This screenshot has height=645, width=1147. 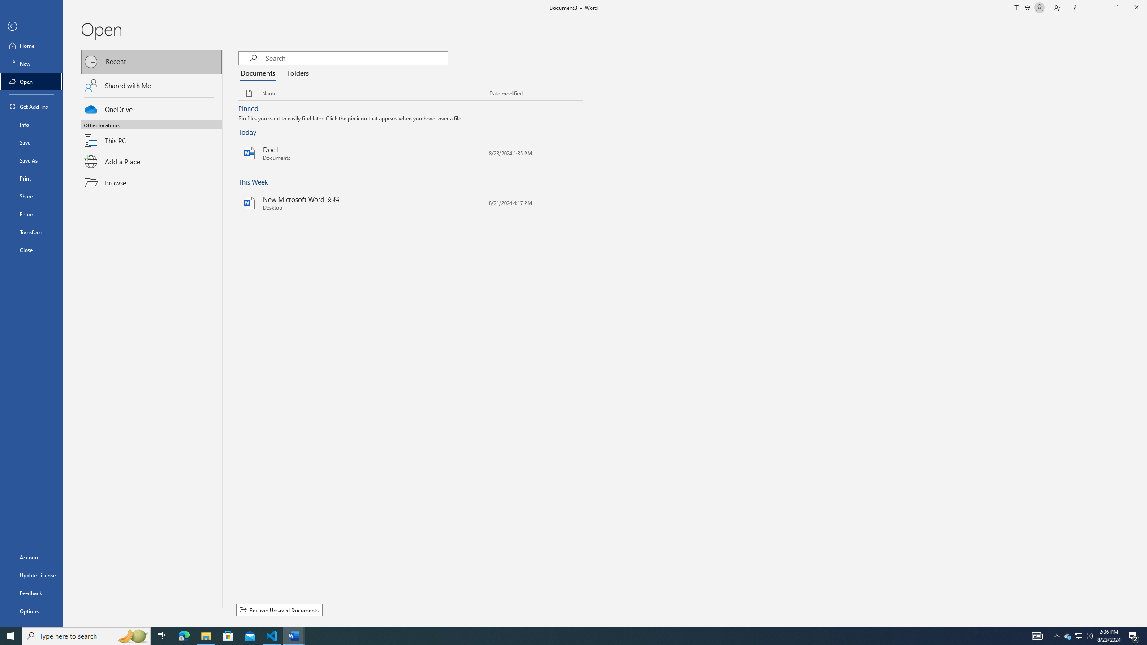 I want to click on Update License, so click(x=31, y=575).